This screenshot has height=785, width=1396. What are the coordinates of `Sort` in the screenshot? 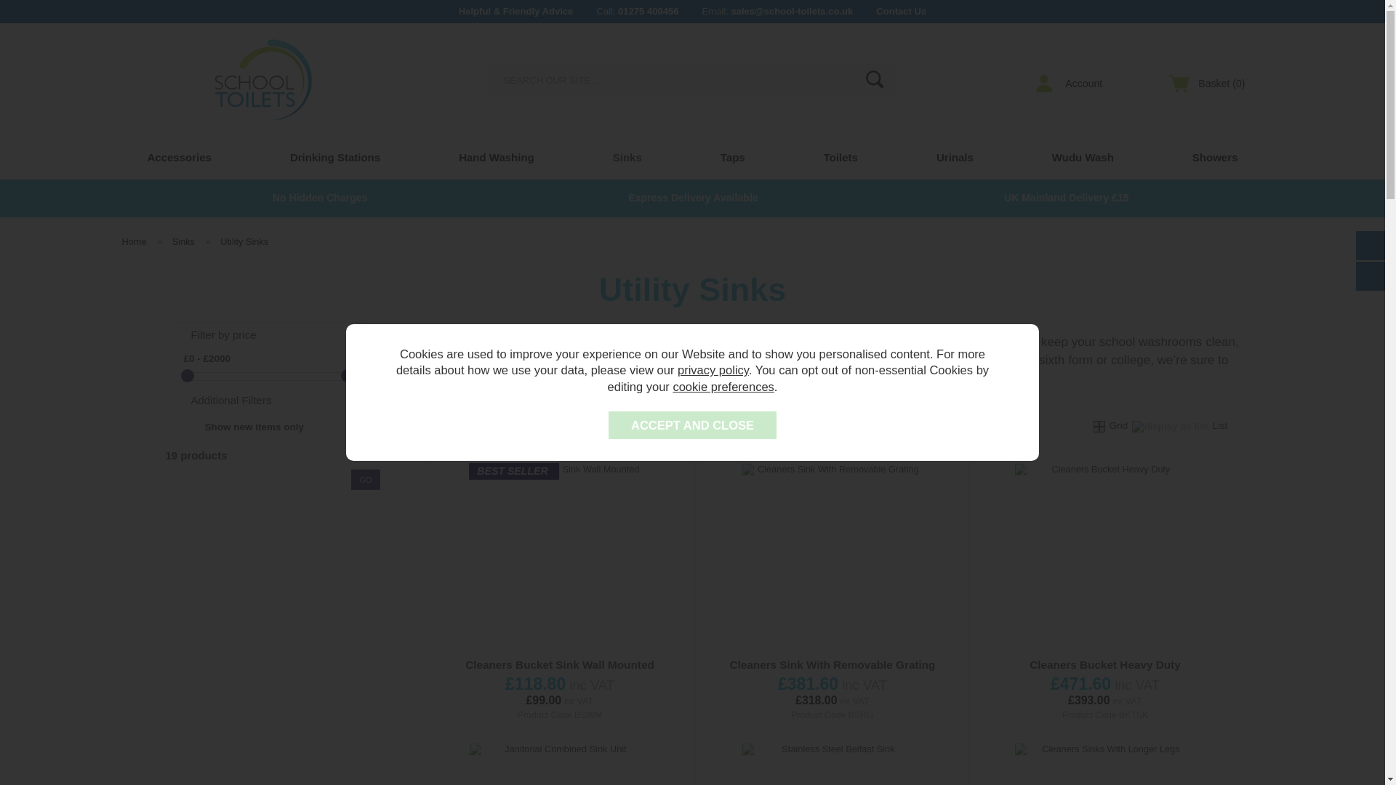 It's located at (644, 427).